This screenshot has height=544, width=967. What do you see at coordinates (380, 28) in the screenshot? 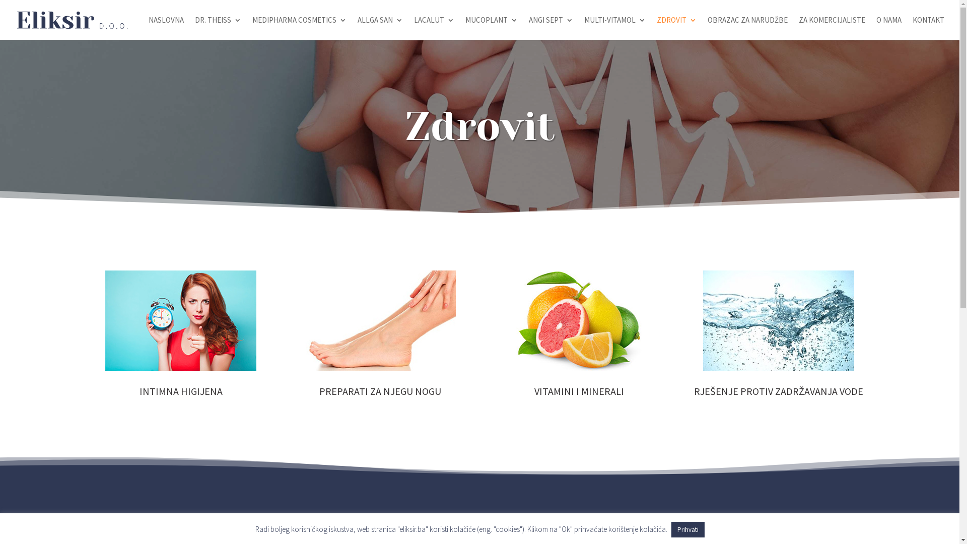
I see `ALLGA SAN` at bounding box center [380, 28].